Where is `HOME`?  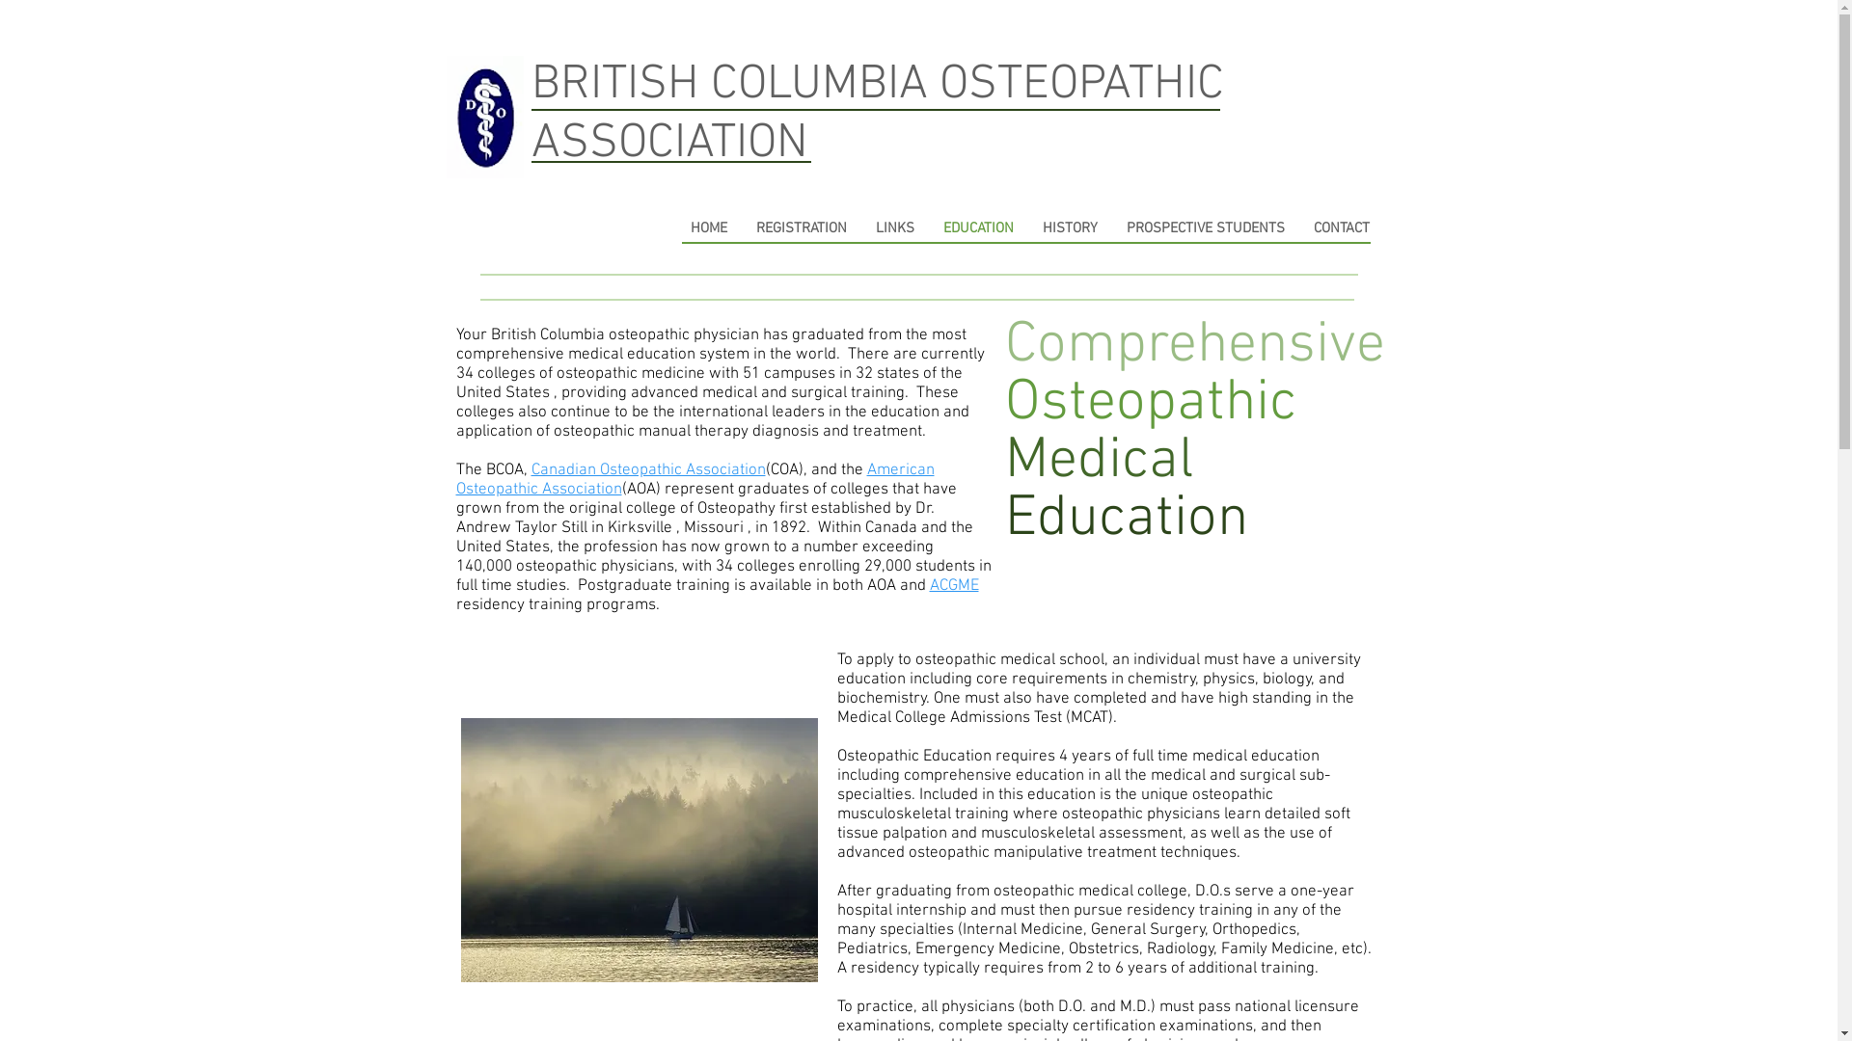 HOME is located at coordinates (708, 228).